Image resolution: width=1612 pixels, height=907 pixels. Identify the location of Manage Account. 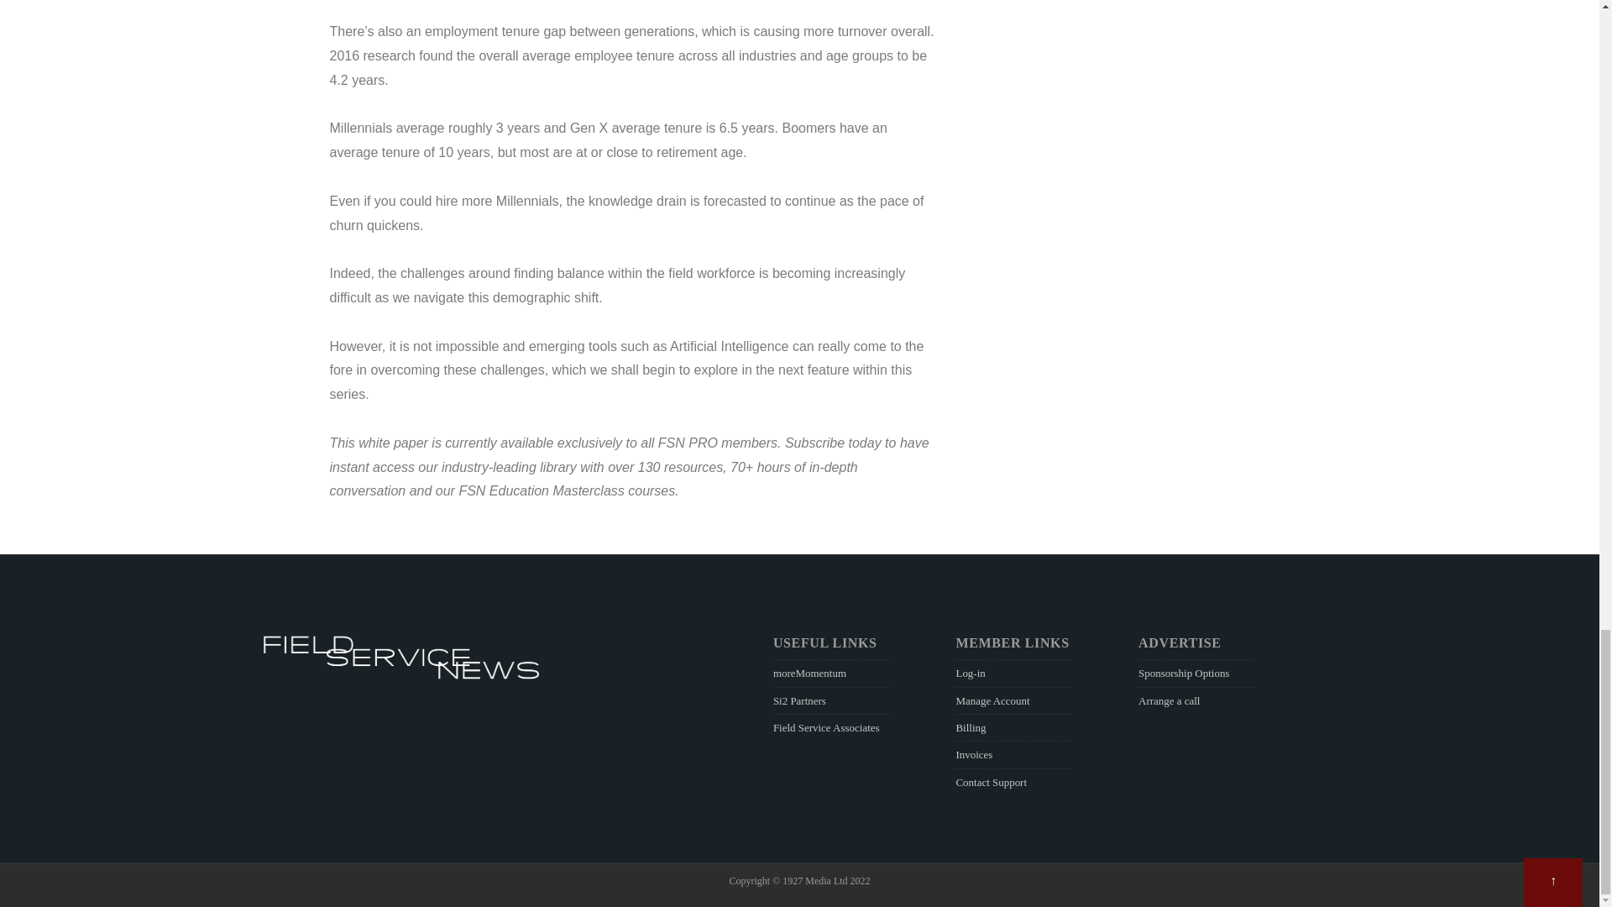
(992, 700).